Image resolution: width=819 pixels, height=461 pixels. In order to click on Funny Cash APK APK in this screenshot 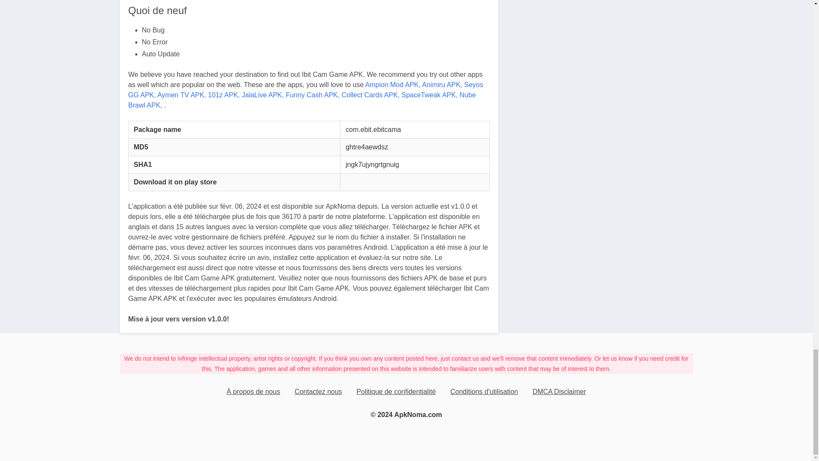, I will do `click(313, 95)`.